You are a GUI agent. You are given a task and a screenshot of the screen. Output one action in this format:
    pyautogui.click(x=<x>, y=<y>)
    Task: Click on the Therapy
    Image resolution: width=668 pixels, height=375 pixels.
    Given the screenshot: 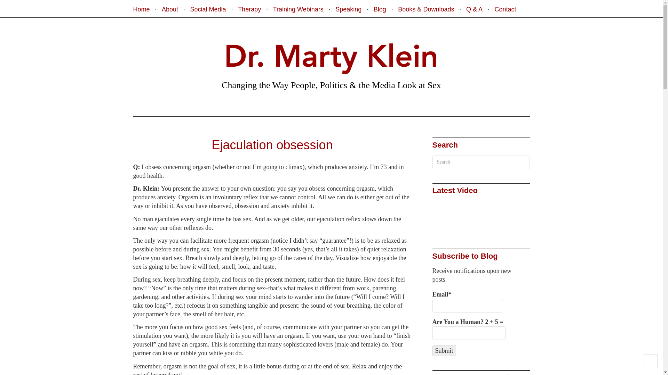 What is the action you would take?
    pyautogui.click(x=249, y=10)
    